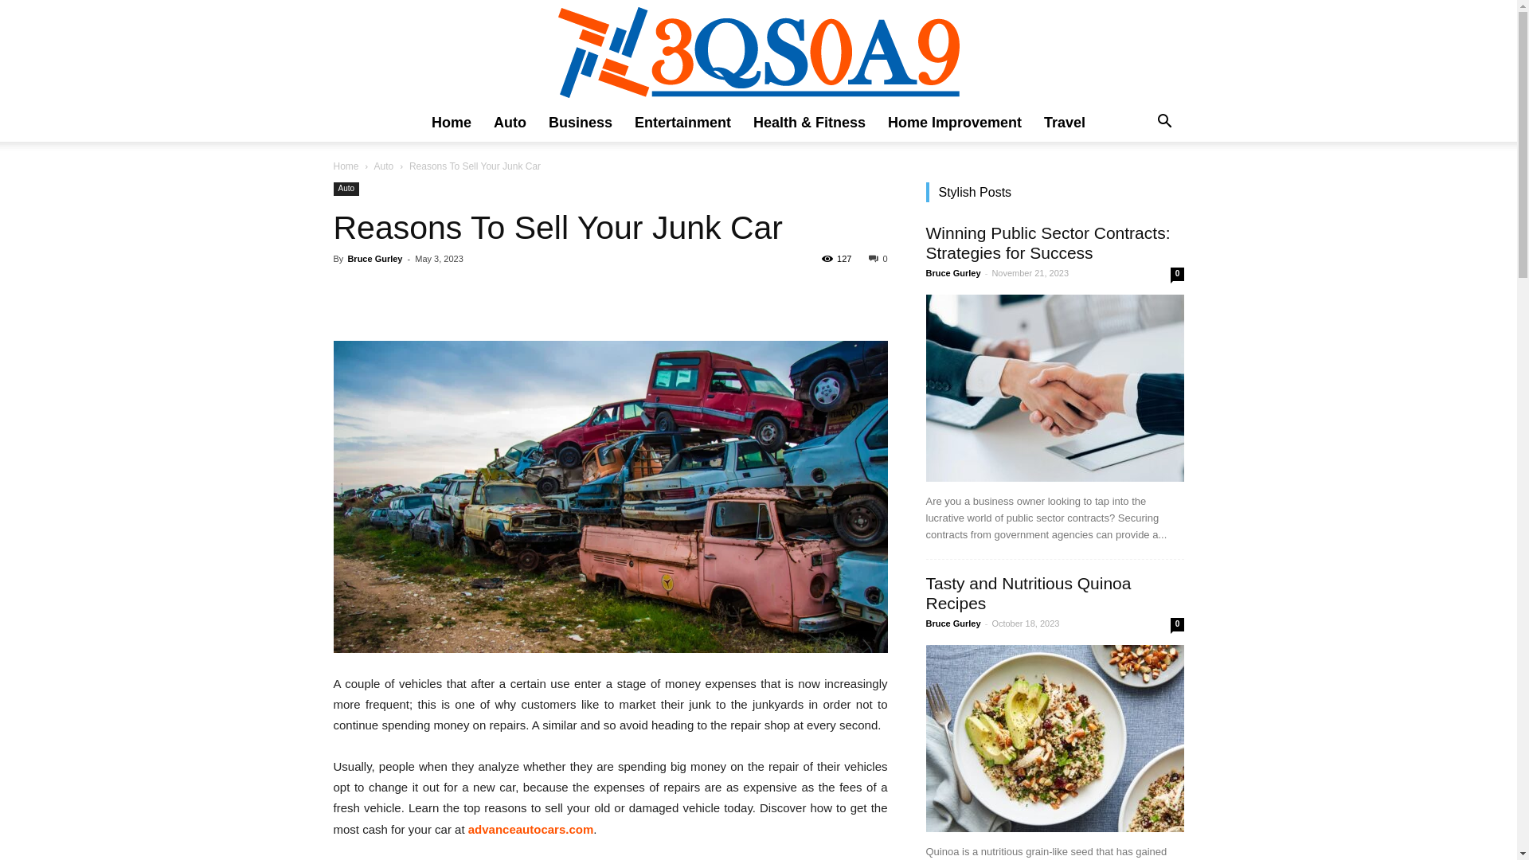  I want to click on Home Improvement, so click(955, 123).